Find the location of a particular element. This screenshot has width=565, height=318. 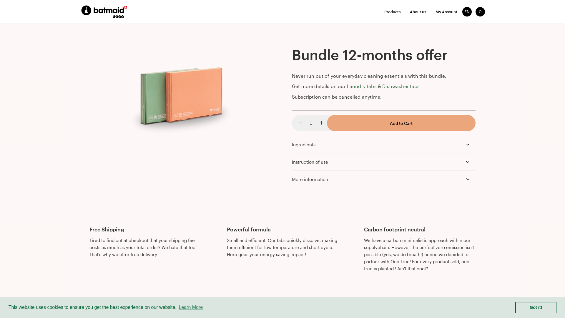

EN is located at coordinates (467, 12).